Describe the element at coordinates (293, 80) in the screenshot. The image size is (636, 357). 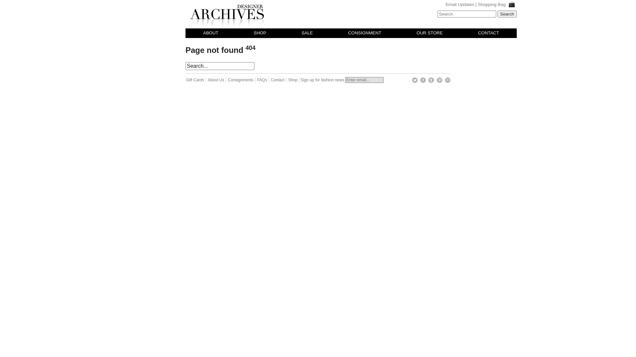
I see `Shop` at that location.